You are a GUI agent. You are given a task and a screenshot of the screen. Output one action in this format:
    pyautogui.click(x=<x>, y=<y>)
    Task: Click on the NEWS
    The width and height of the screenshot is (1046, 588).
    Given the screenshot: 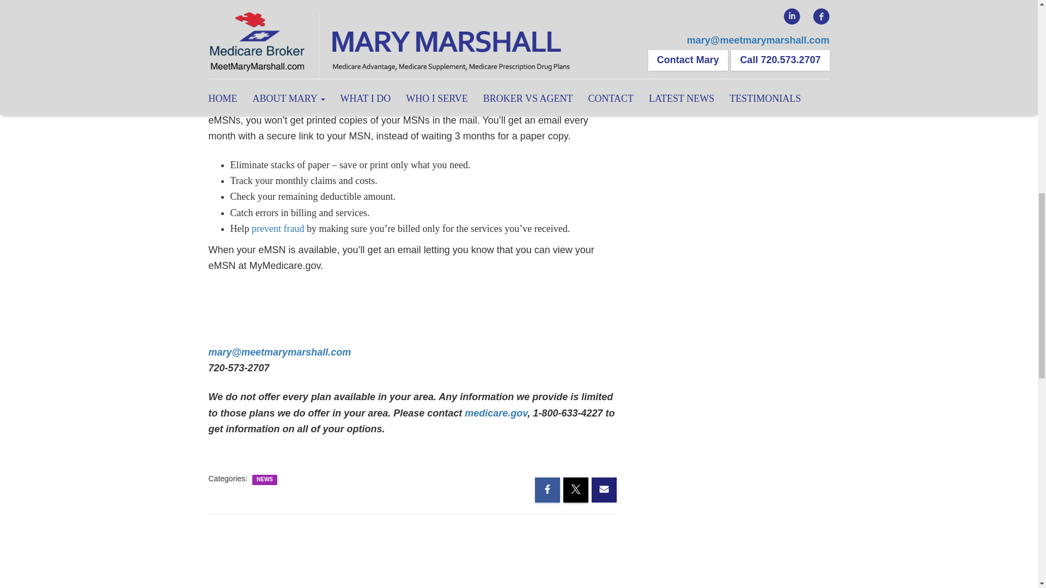 What is the action you would take?
    pyautogui.click(x=265, y=479)
    